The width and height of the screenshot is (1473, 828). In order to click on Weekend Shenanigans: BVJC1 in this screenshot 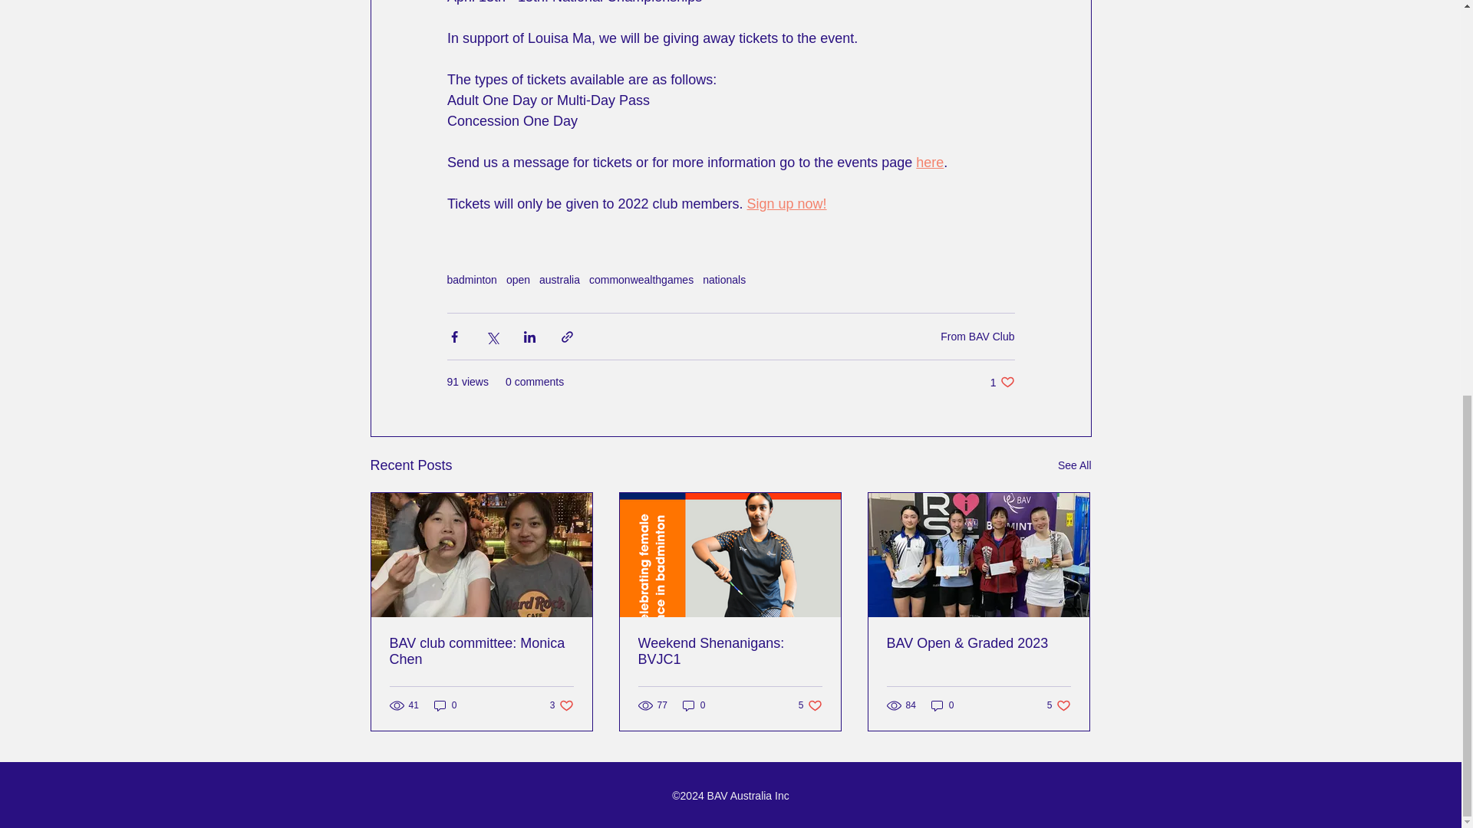, I will do `click(482, 652)`.